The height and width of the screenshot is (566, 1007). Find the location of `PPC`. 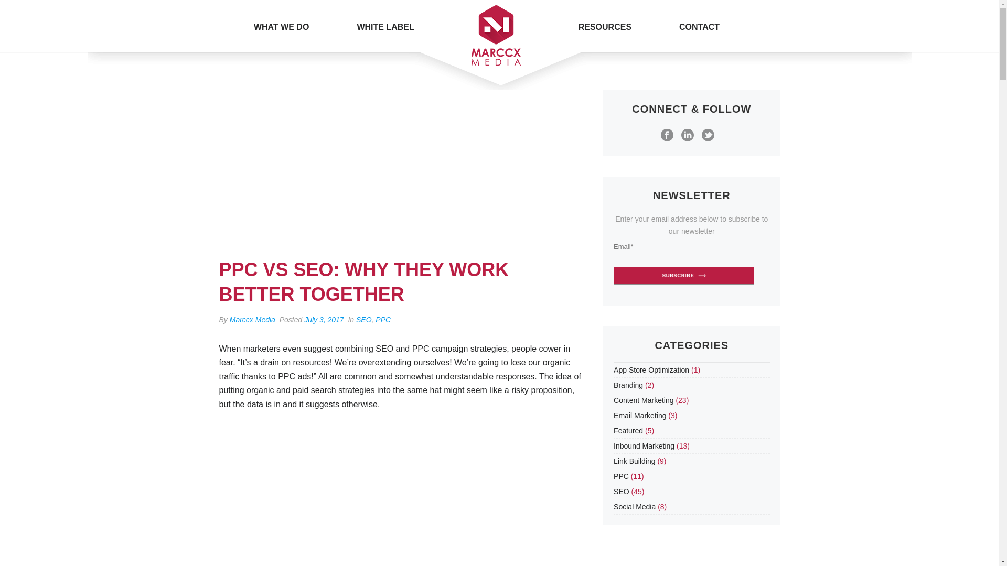

PPC is located at coordinates (383, 319).